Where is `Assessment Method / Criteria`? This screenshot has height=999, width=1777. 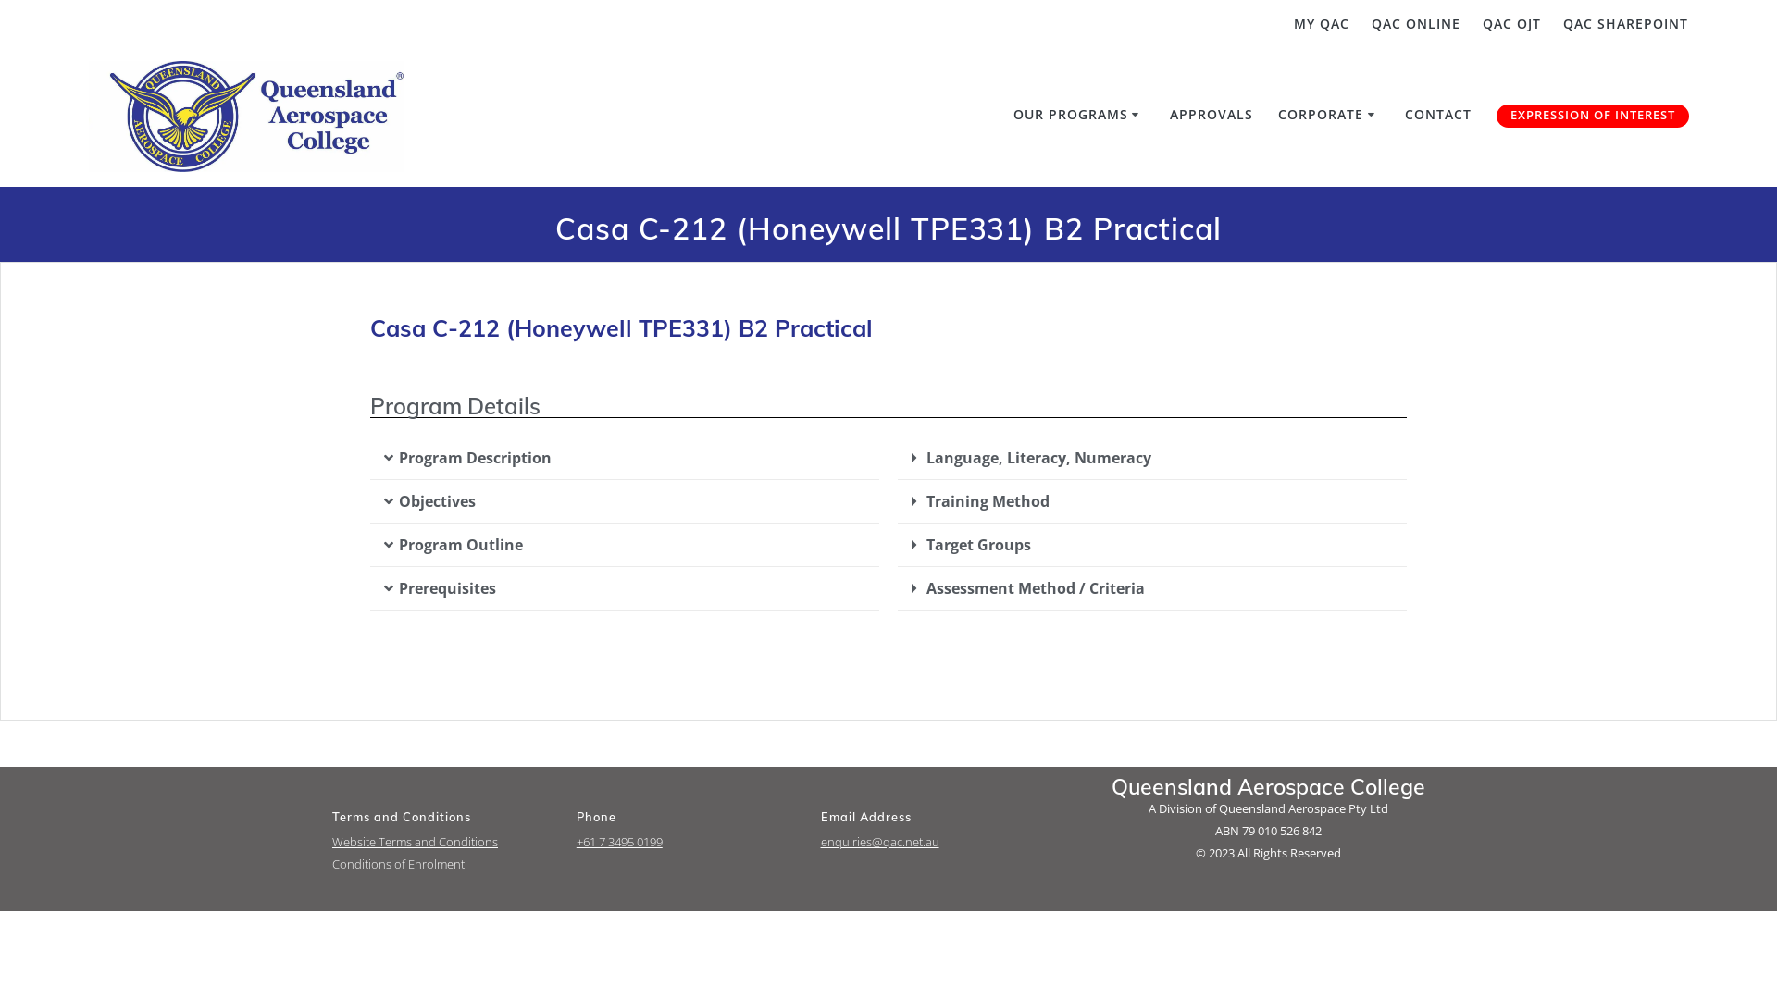
Assessment Method / Criteria is located at coordinates (1036, 588).